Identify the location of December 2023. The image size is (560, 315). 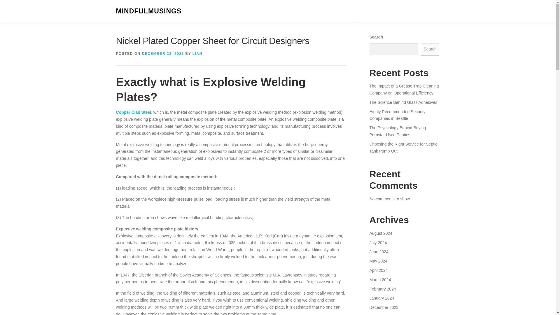
(384, 307).